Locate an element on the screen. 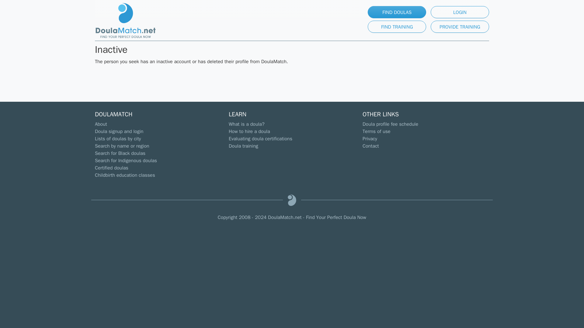 The height and width of the screenshot is (328, 584). Terms of use is located at coordinates (377, 131).